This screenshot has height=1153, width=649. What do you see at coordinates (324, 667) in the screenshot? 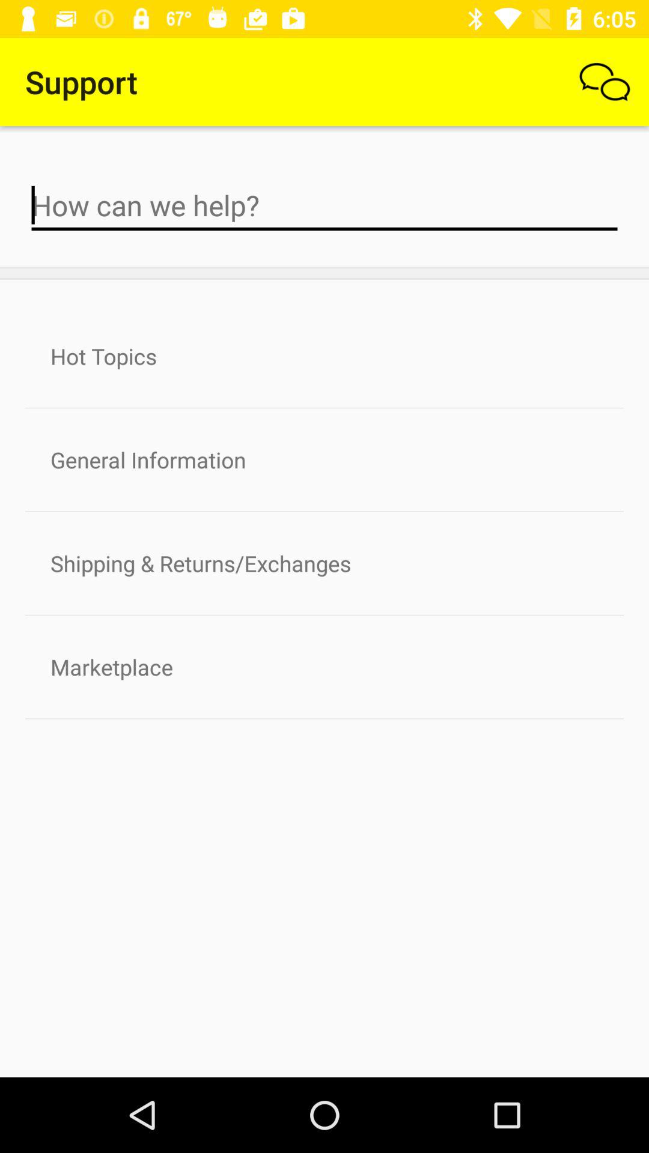
I see `open icon below shipping & returns/exchanges icon` at bounding box center [324, 667].